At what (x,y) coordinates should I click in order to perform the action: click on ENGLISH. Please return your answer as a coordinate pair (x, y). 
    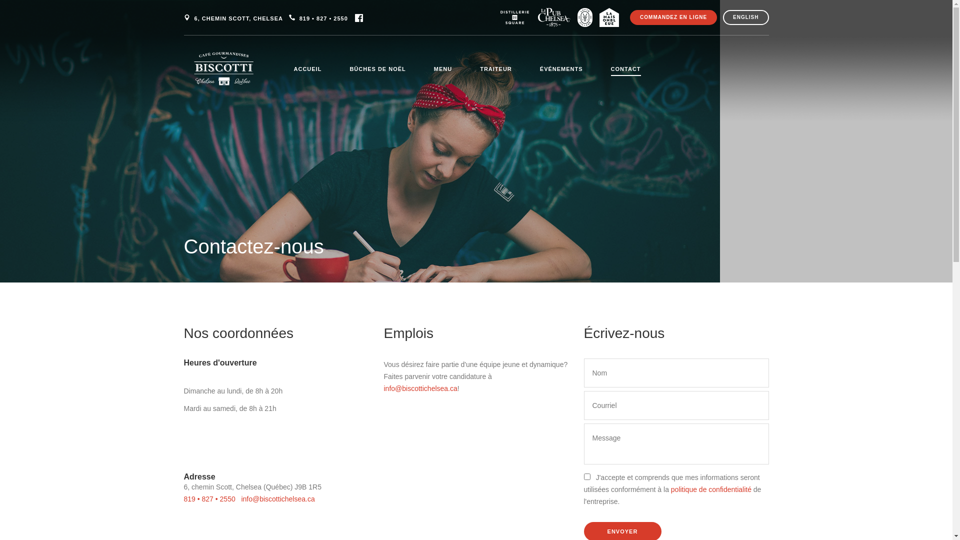
    Looking at the image, I should click on (746, 17).